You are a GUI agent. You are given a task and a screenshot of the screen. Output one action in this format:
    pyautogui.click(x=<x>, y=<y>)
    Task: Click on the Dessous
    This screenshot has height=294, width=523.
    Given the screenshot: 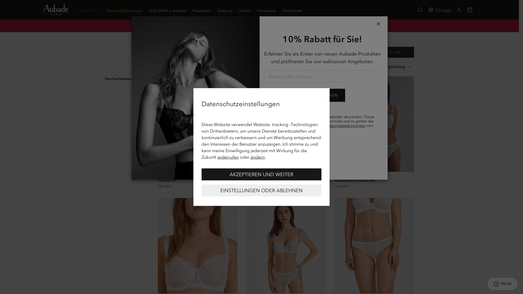 What is the action you would take?
    pyautogui.click(x=225, y=10)
    